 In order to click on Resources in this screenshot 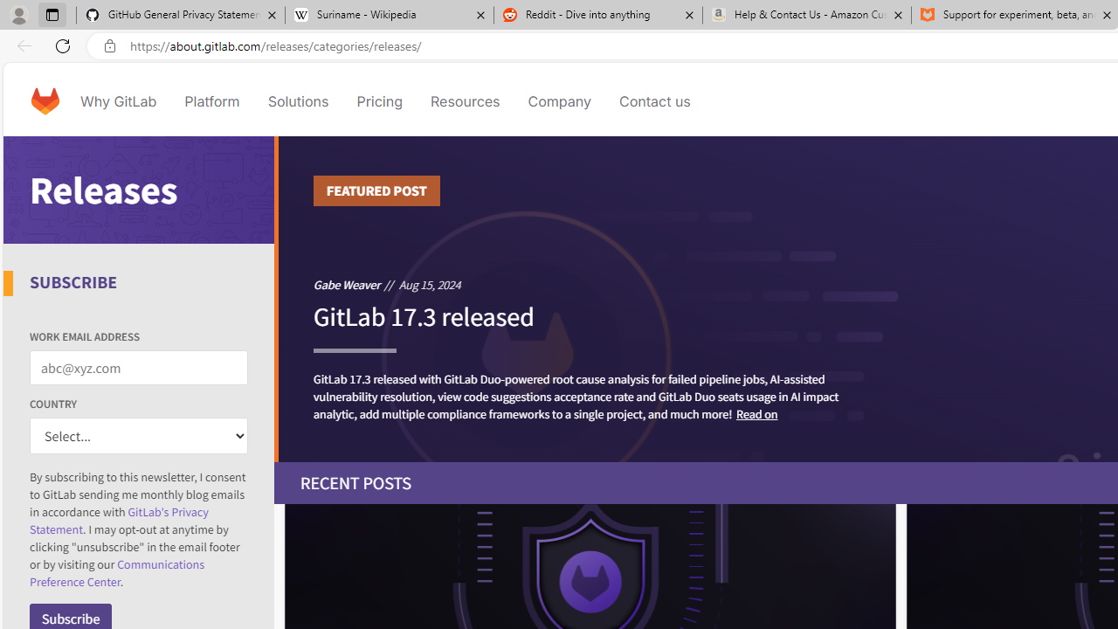, I will do `click(465, 101)`.